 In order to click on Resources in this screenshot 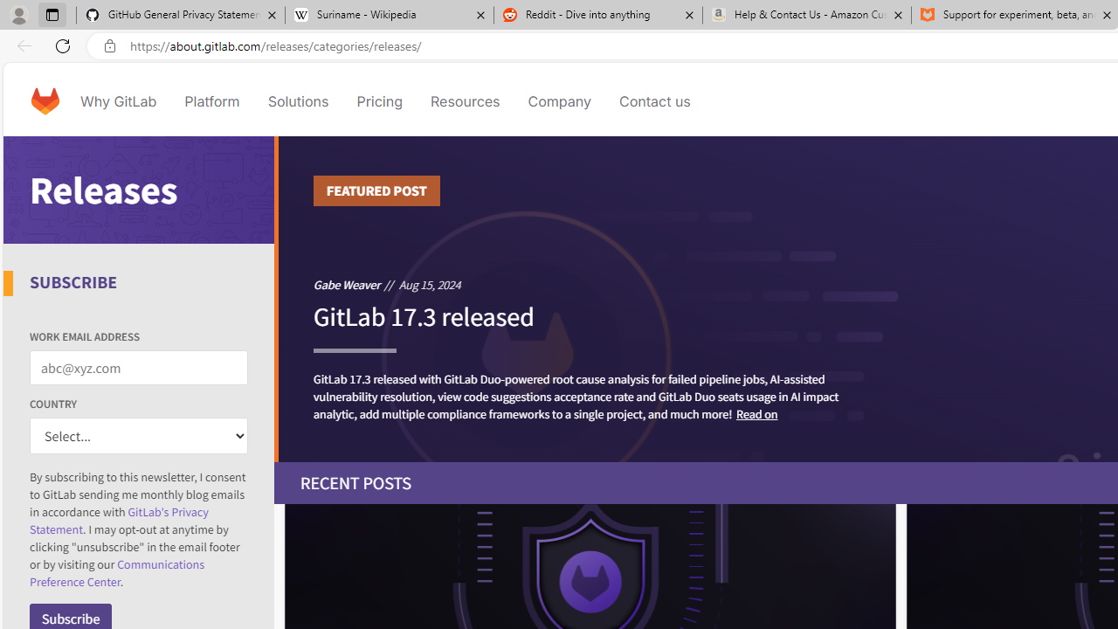, I will do `click(465, 101)`.